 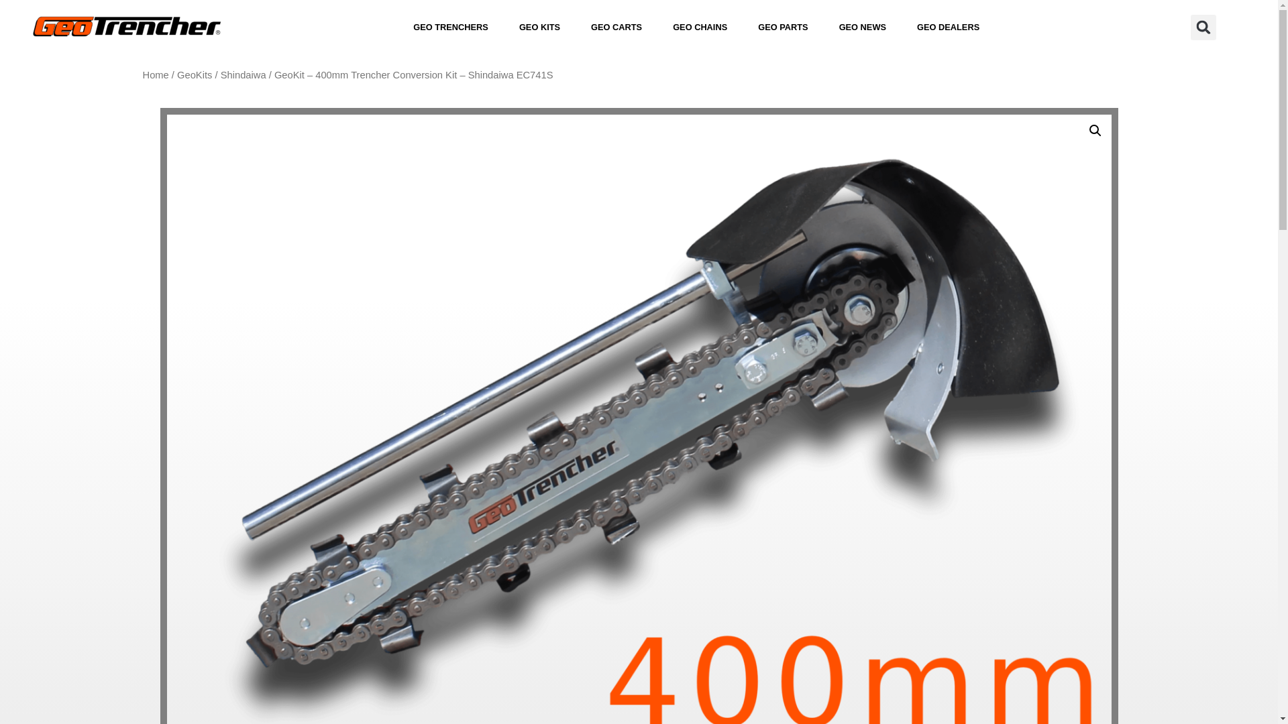 What do you see at coordinates (539, 27) in the screenshot?
I see `GEO KITS` at bounding box center [539, 27].